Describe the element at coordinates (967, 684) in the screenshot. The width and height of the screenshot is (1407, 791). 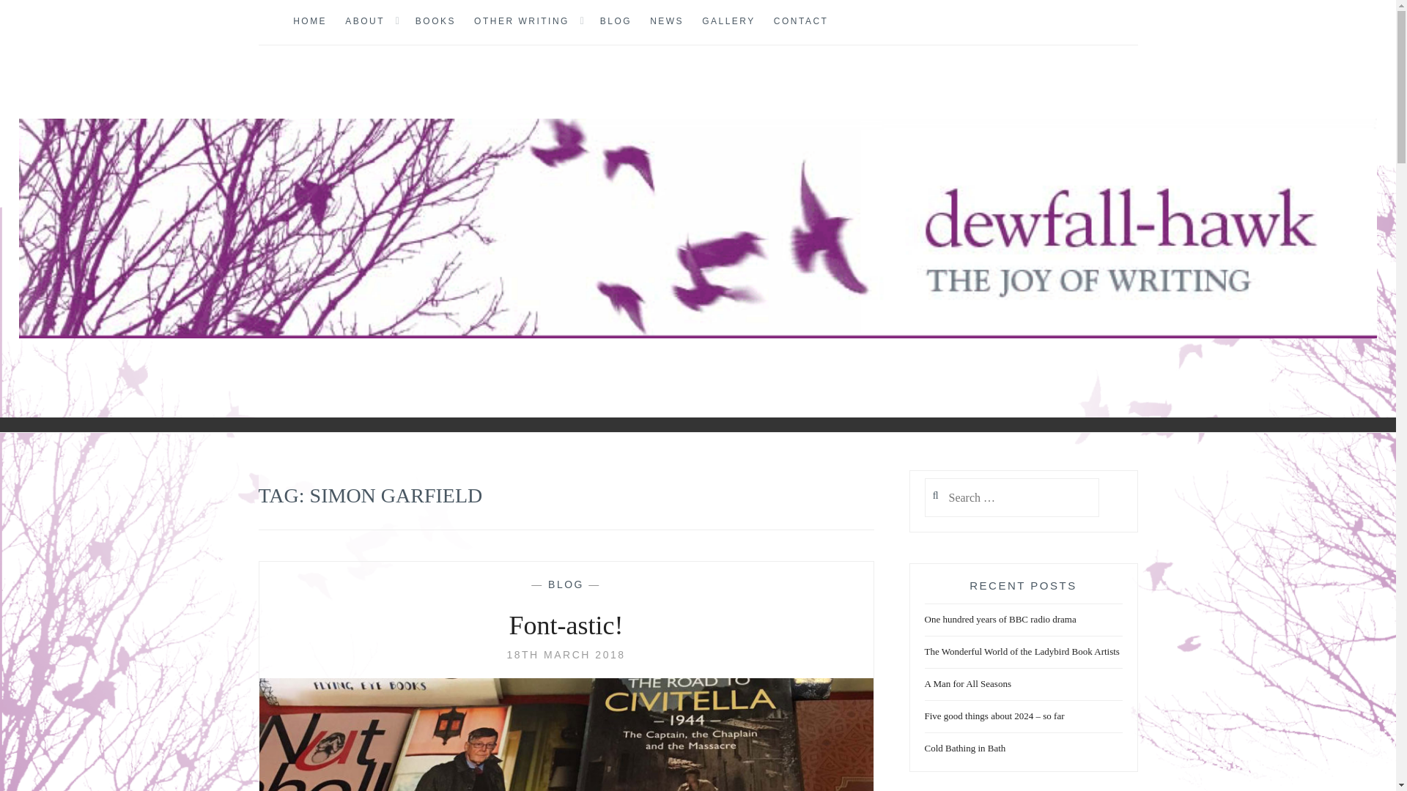
I see `A Man for All Seasons` at that location.